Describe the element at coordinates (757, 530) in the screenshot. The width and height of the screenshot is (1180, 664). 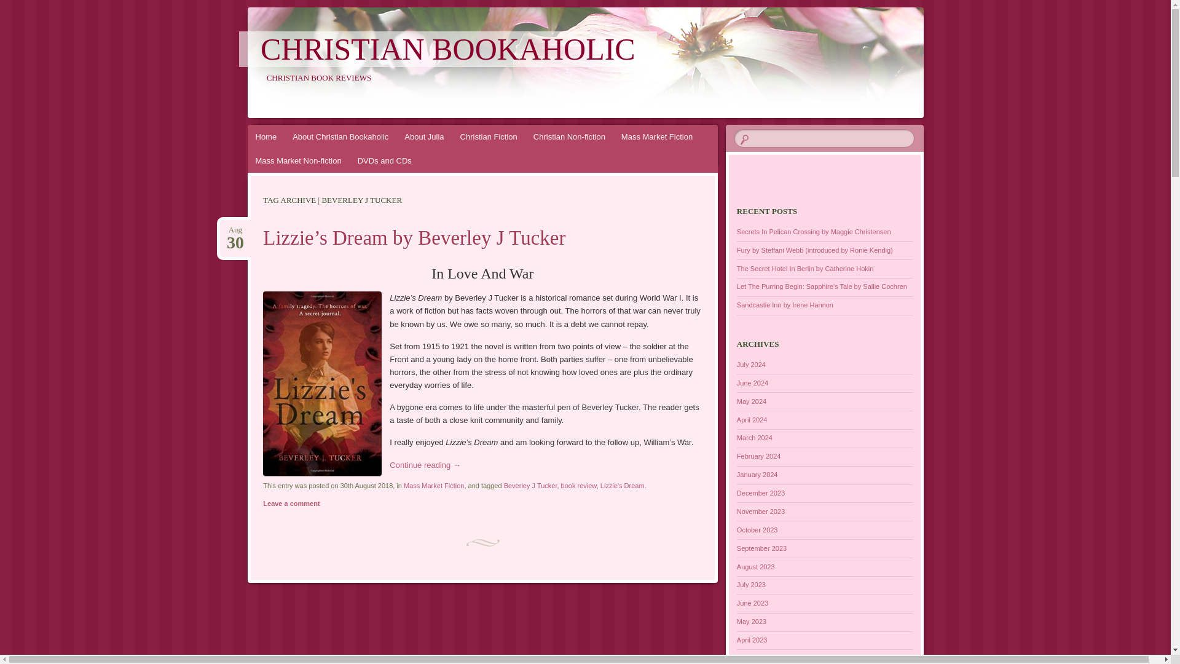
I see `October 2023` at that location.